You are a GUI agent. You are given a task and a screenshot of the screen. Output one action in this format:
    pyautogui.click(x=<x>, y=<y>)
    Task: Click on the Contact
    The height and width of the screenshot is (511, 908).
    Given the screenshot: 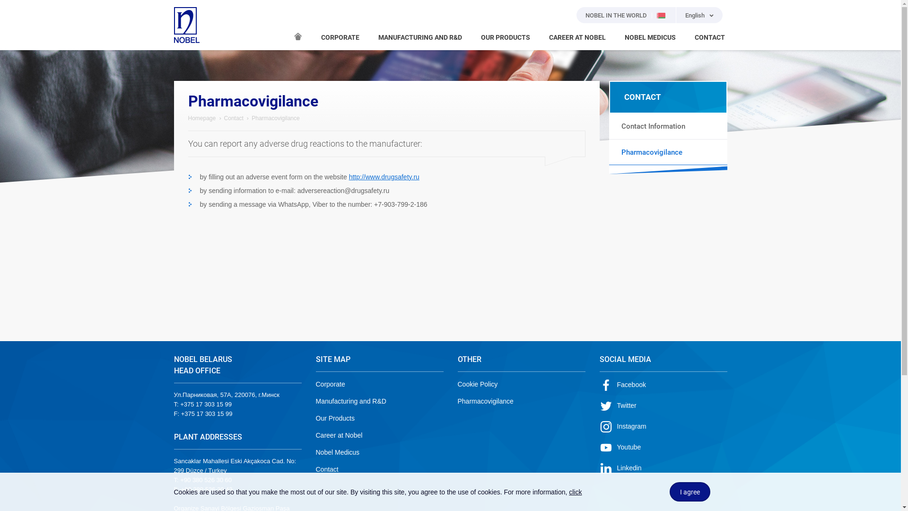 What is the action you would take?
    pyautogui.click(x=234, y=118)
    